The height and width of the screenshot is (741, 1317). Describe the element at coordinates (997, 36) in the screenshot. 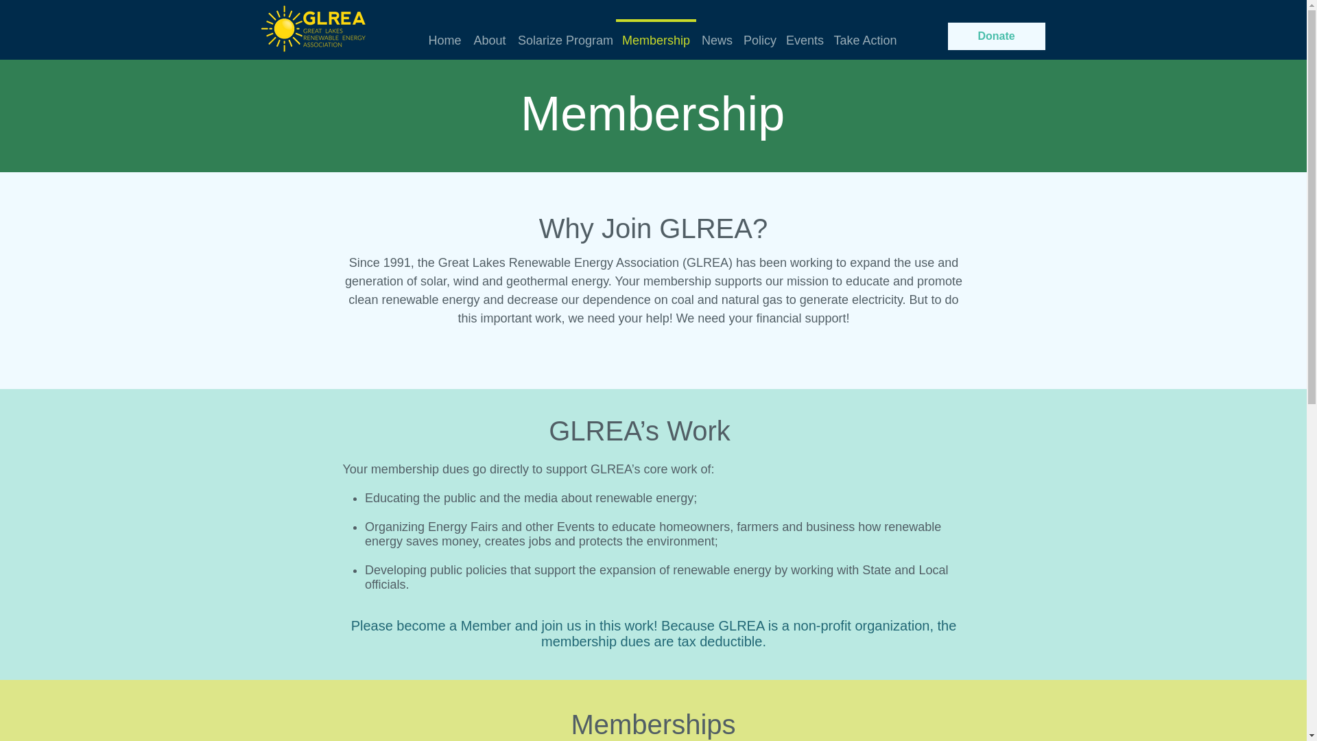

I see `Donate` at that location.